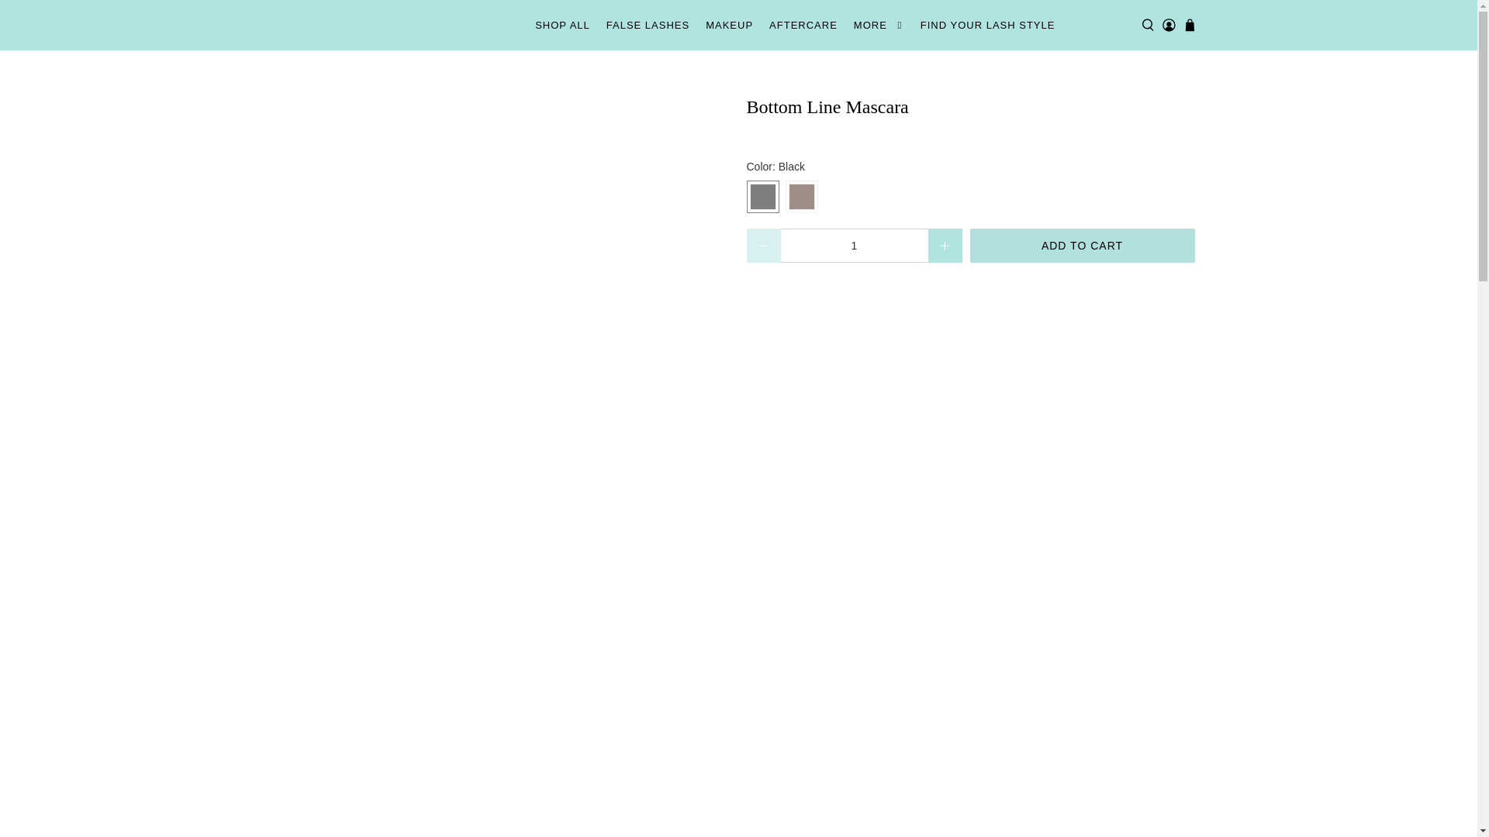 The width and height of the screenshot is (1489, 837). What do you see at coordinates (803, 25) in the screenshot?
I see `AFTERCARE` at bounding box center [803, 25].